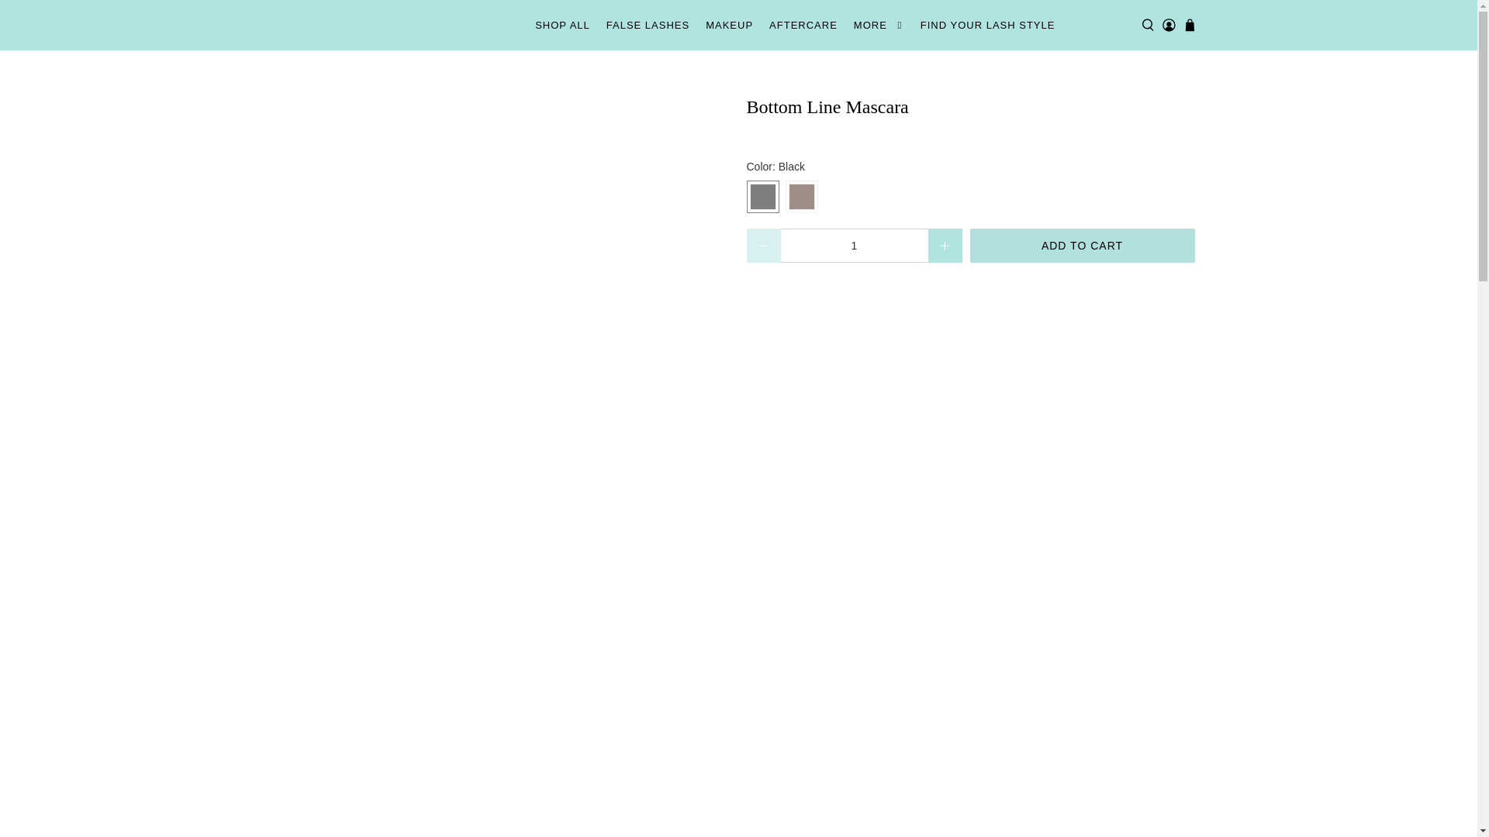 The width and height of the screenshot is (1489, 837). What do you see at coordinates (803, 25) in the screenshot?
I see `AFTERCARE` at bounding box center [803, 25].